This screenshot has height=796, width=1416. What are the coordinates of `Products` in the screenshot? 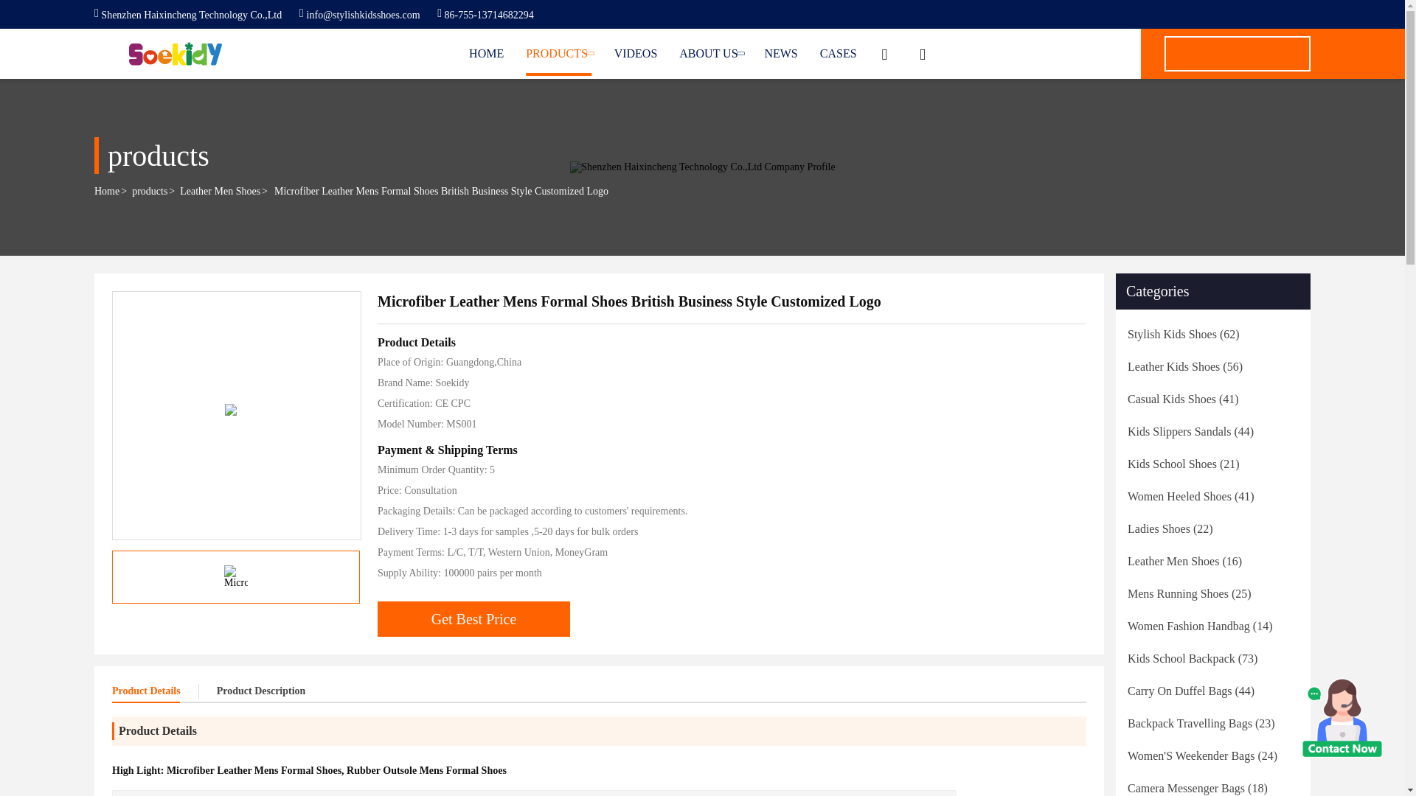 It's located at (558, 53).